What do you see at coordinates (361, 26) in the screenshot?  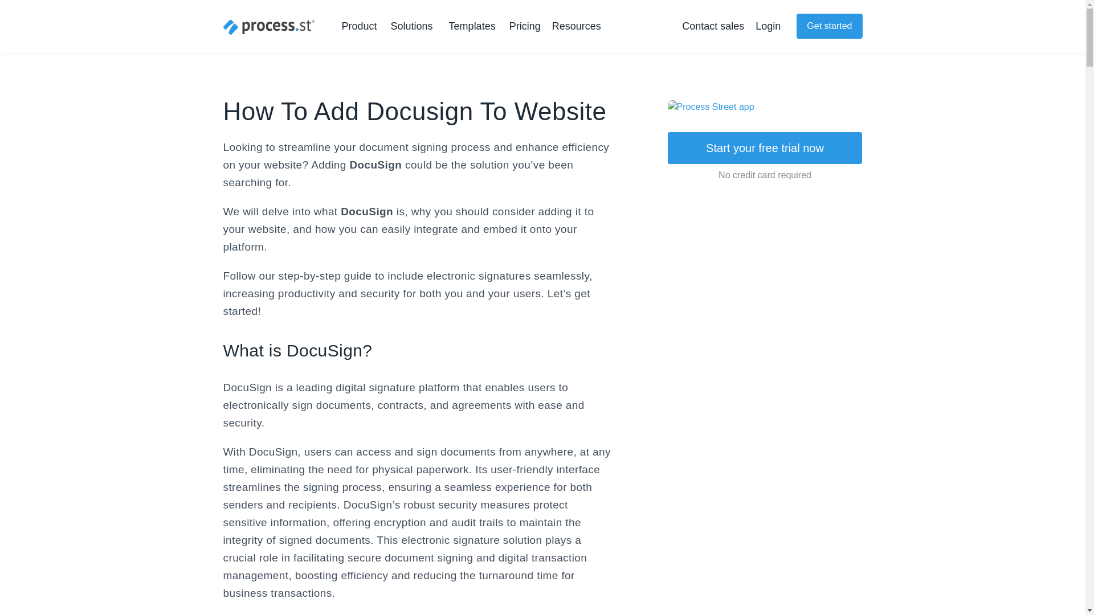 I see `Product` at bounding box center [361, 26].